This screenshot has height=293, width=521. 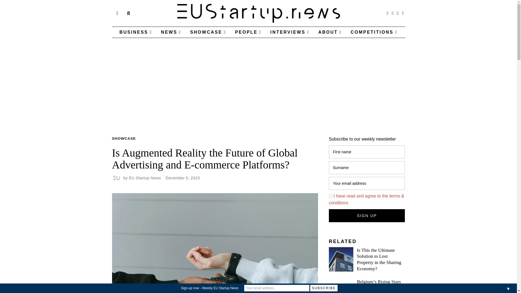 What do you see at coordinates (374, 32) in the screenshot?
I see `COMPETITIONS` at bounding box center [374, 32].